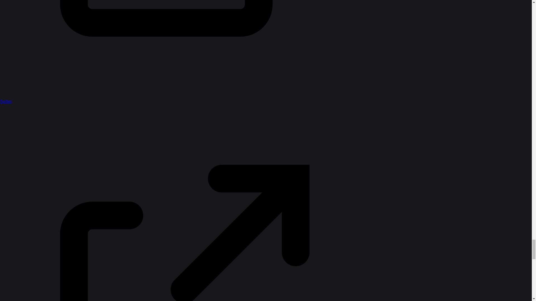 This screenshot has height=301, width=536. What do you see at coordinates (216, 236) in the screenshot?
I see `2 Replies` at bounding box center [216, 236].